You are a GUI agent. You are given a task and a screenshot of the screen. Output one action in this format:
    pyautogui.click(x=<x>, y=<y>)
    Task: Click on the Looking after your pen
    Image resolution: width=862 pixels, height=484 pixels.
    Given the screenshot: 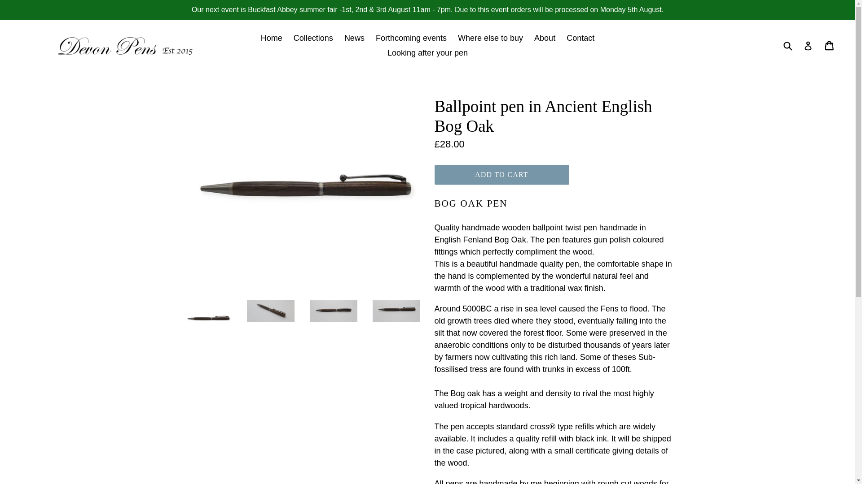 What is the action you would take?
    pyautogui.click(x=427, y=53)
    